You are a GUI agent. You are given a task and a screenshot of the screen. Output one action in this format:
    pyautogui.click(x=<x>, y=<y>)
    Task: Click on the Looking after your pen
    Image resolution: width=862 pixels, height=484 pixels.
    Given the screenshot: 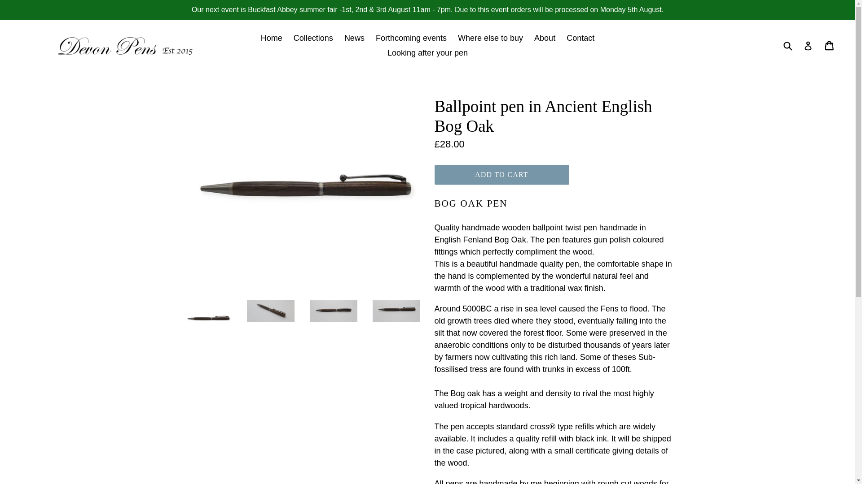 What is the action you would take?
    pyautogui.click(x=427, y=53)
    